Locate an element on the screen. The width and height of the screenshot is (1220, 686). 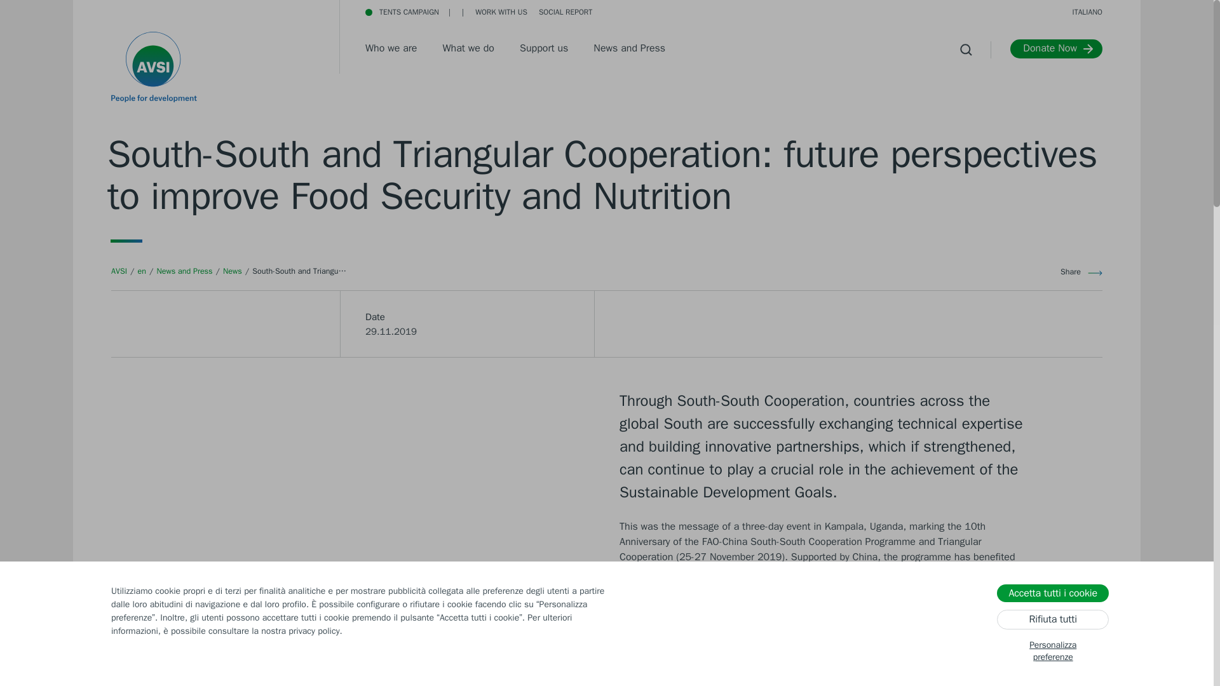
News is located at coordinates (233, 271).